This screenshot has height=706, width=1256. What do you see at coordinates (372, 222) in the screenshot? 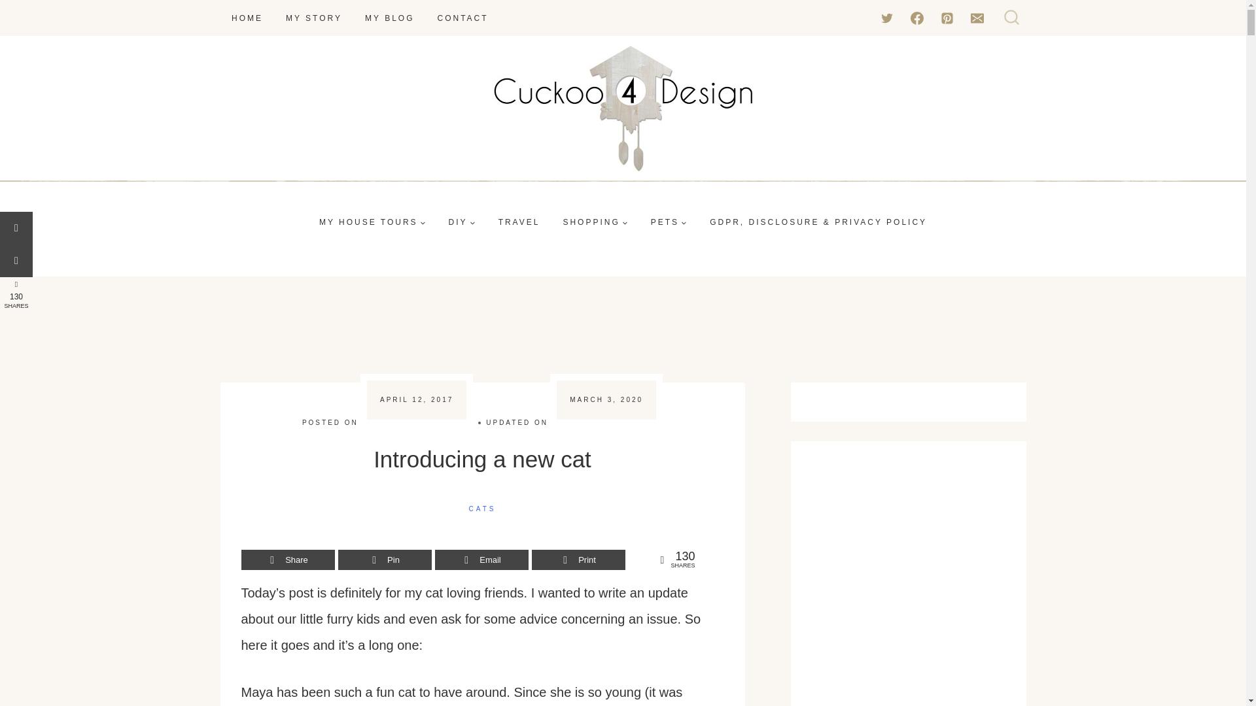
I see `MY HOUSE TOURS` at bounding box center [372, 222].